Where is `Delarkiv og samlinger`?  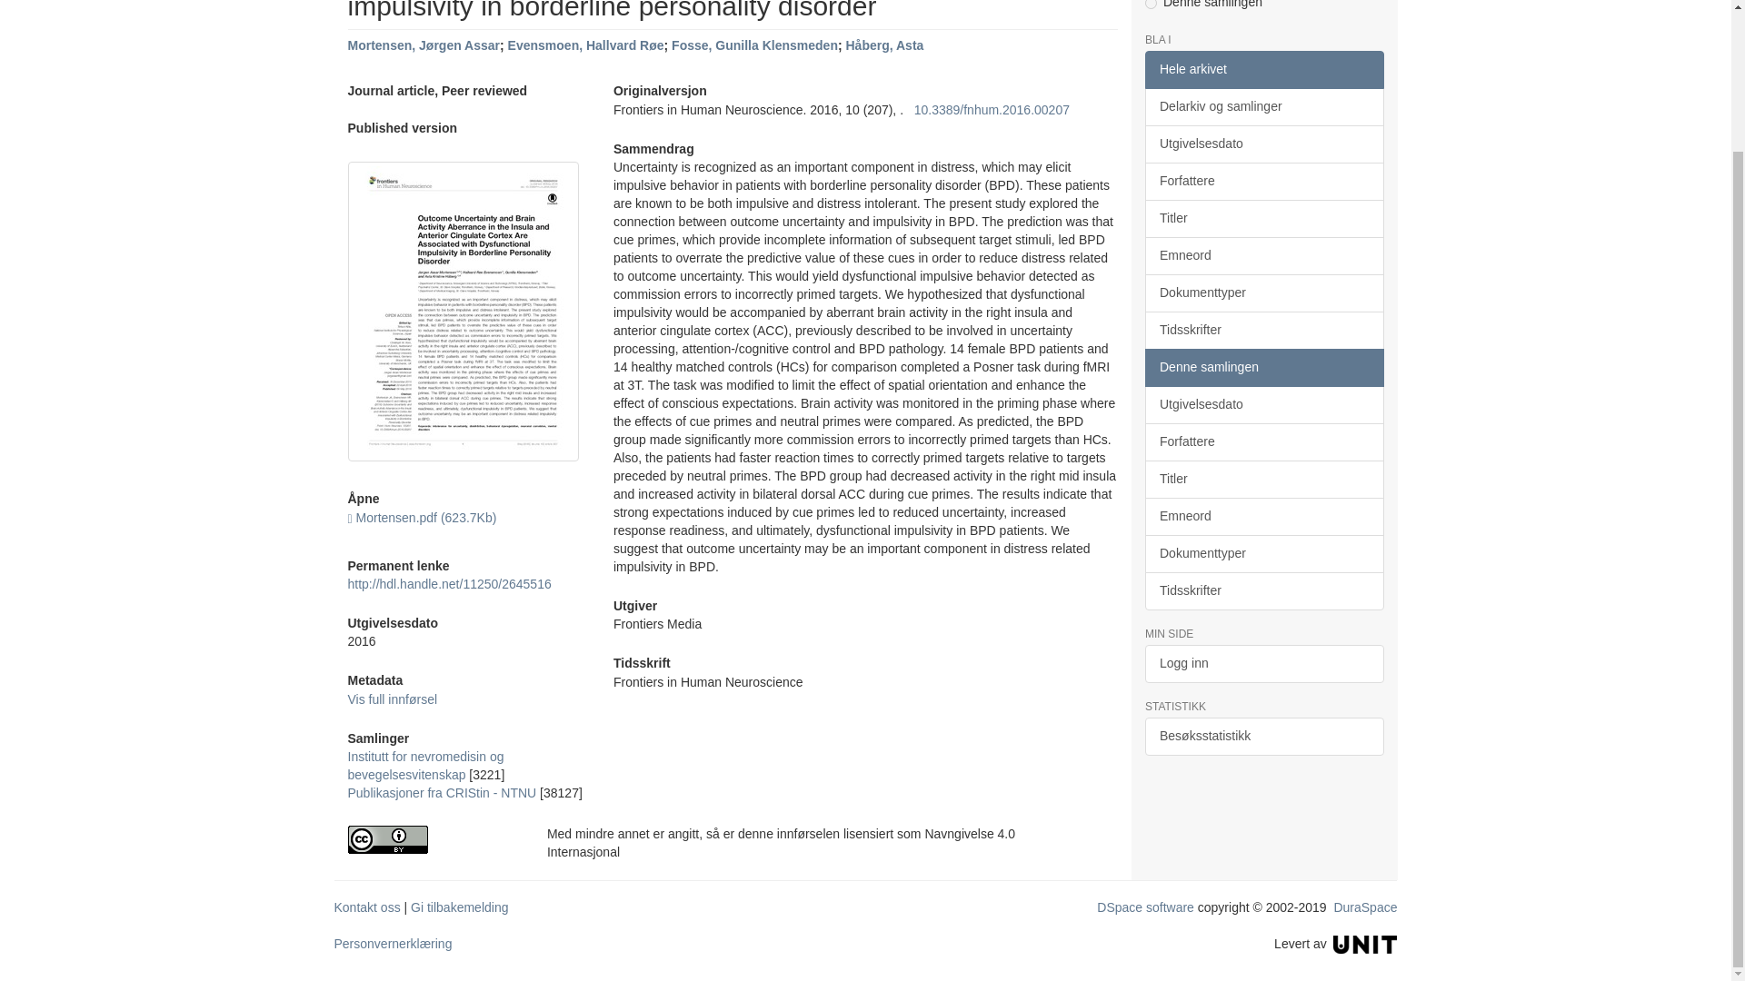 Delarkiv og samlinger is located at coordinates (1263, 107).